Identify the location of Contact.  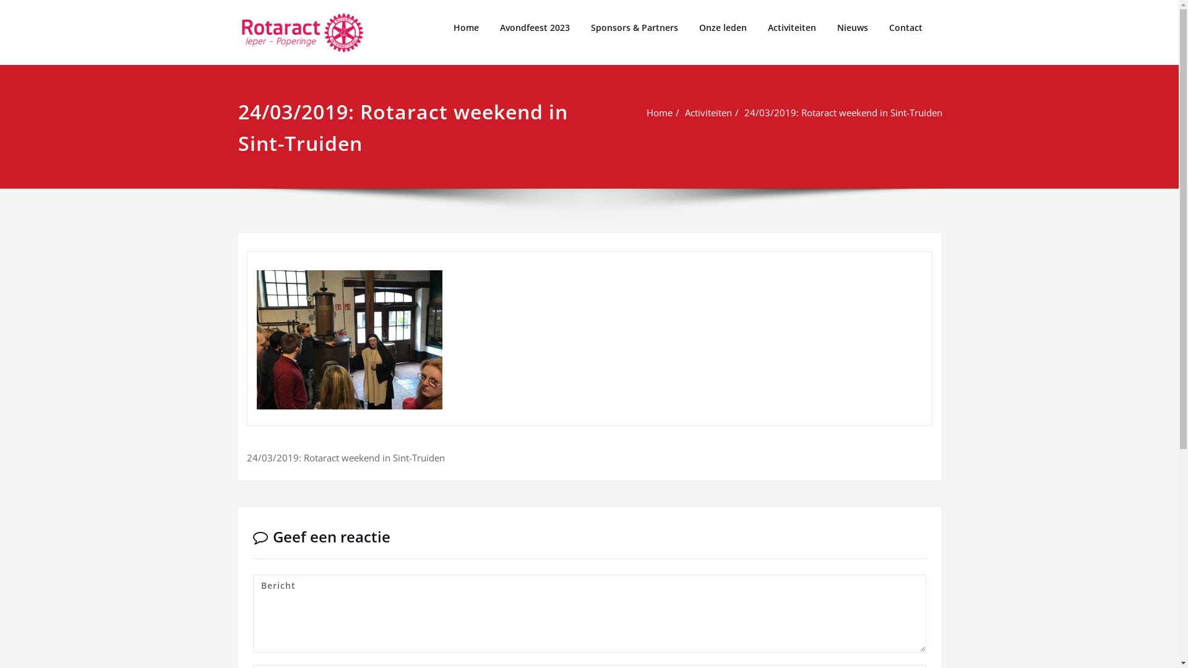
(906, 28).